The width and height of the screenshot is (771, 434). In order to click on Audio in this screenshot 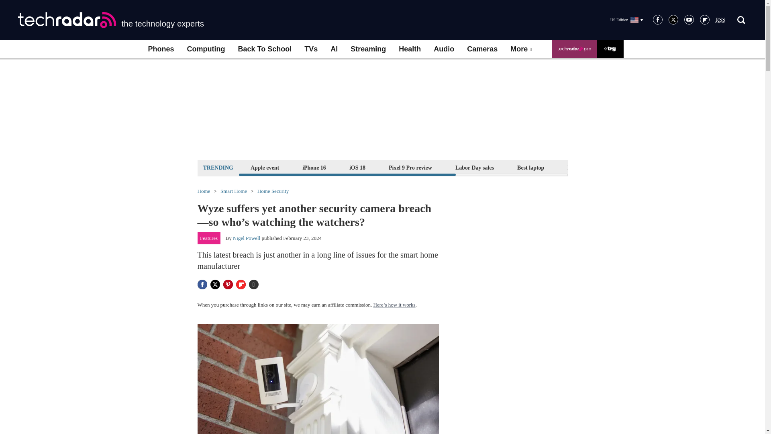, I will do `click(443, 49)`.